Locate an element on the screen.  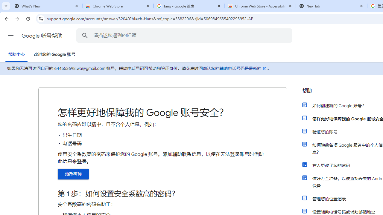
What's New is located at coordinates (47, 6).